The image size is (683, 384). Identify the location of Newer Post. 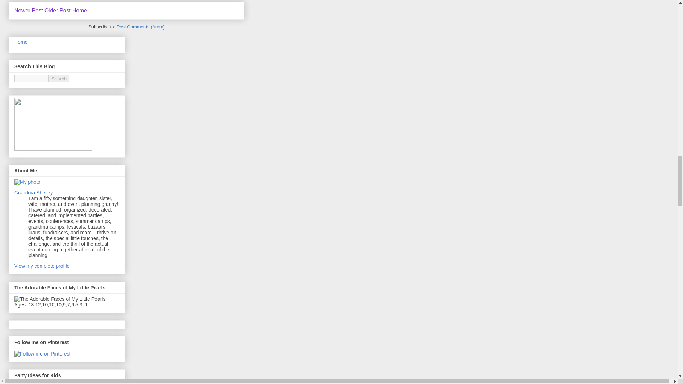
(28, 10).